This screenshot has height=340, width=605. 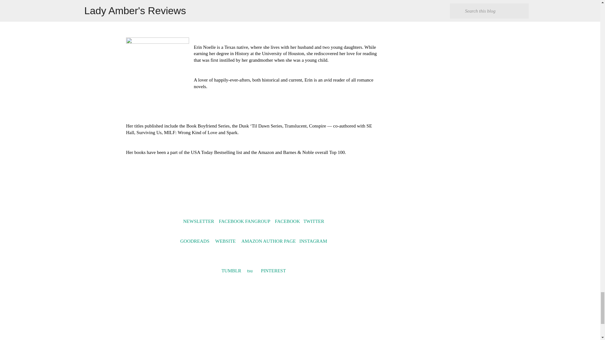 I want to click on WEBSITE, so click(x=226, y=241).